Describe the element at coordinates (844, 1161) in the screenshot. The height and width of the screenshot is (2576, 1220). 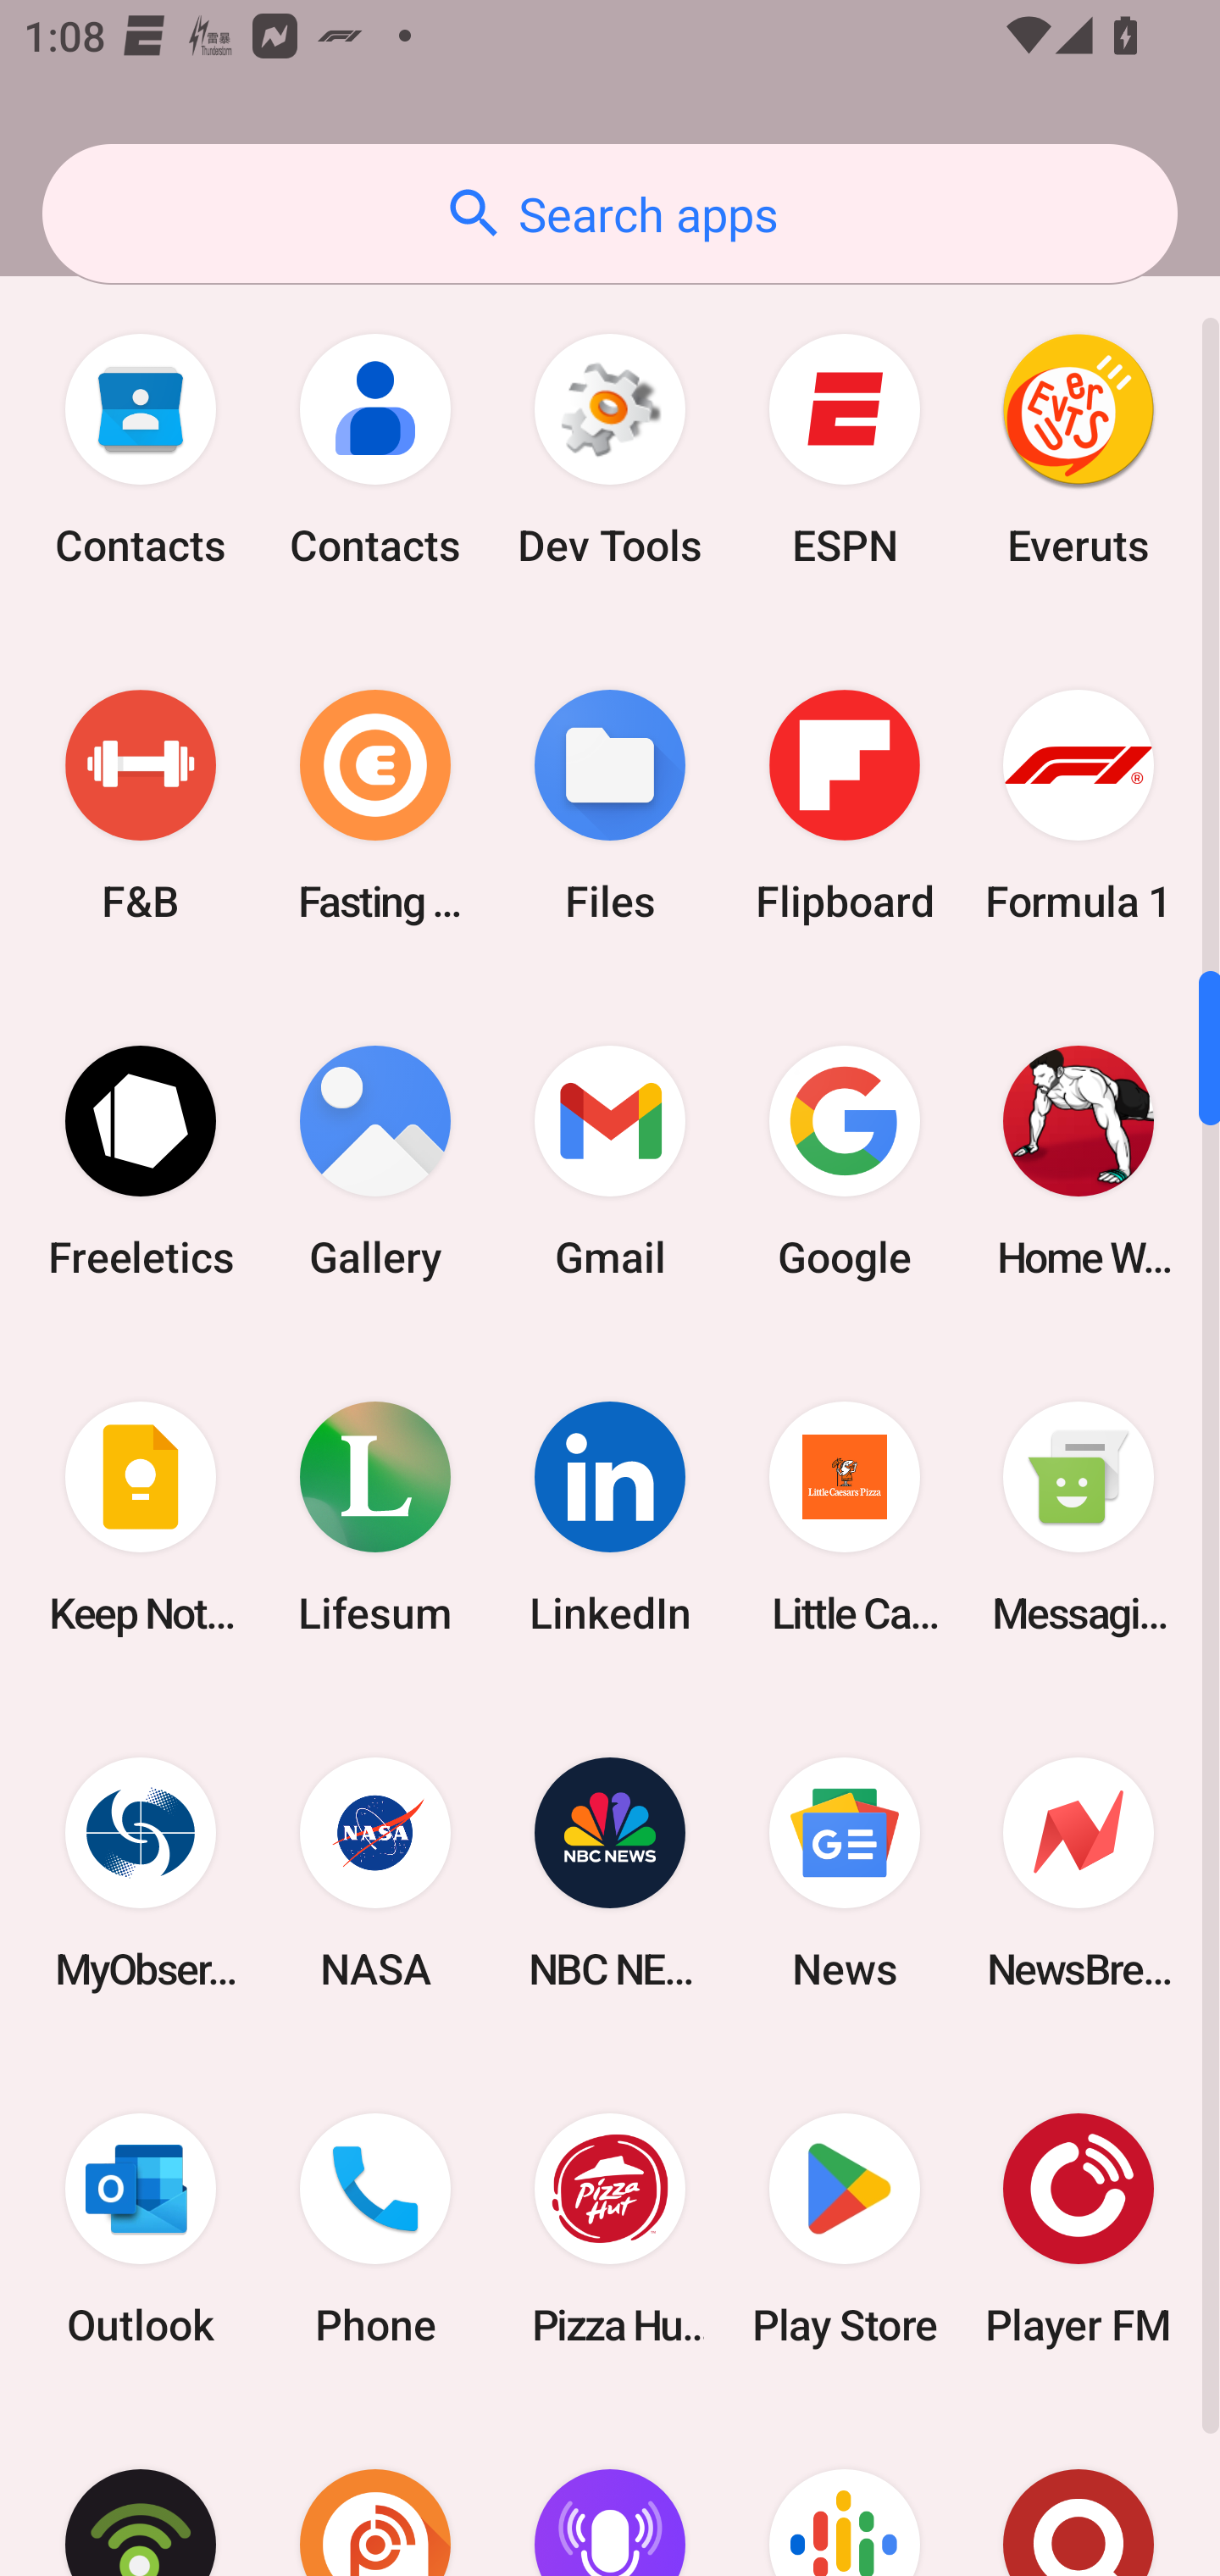
I see `Google` at that location.